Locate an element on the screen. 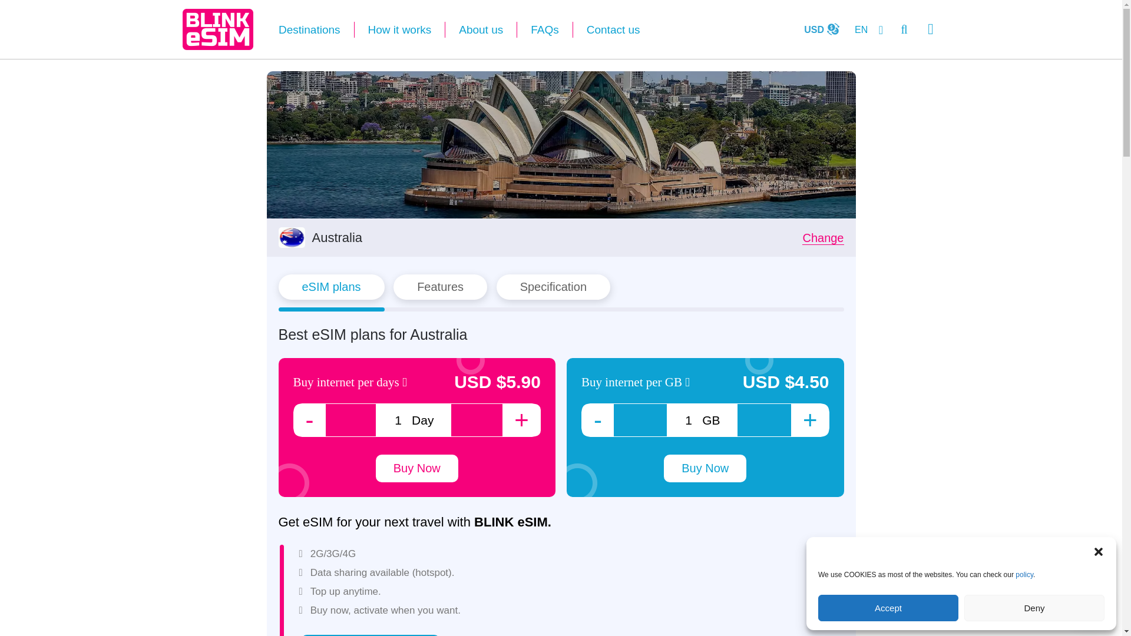  Accept is located at coordinates (888, 608).